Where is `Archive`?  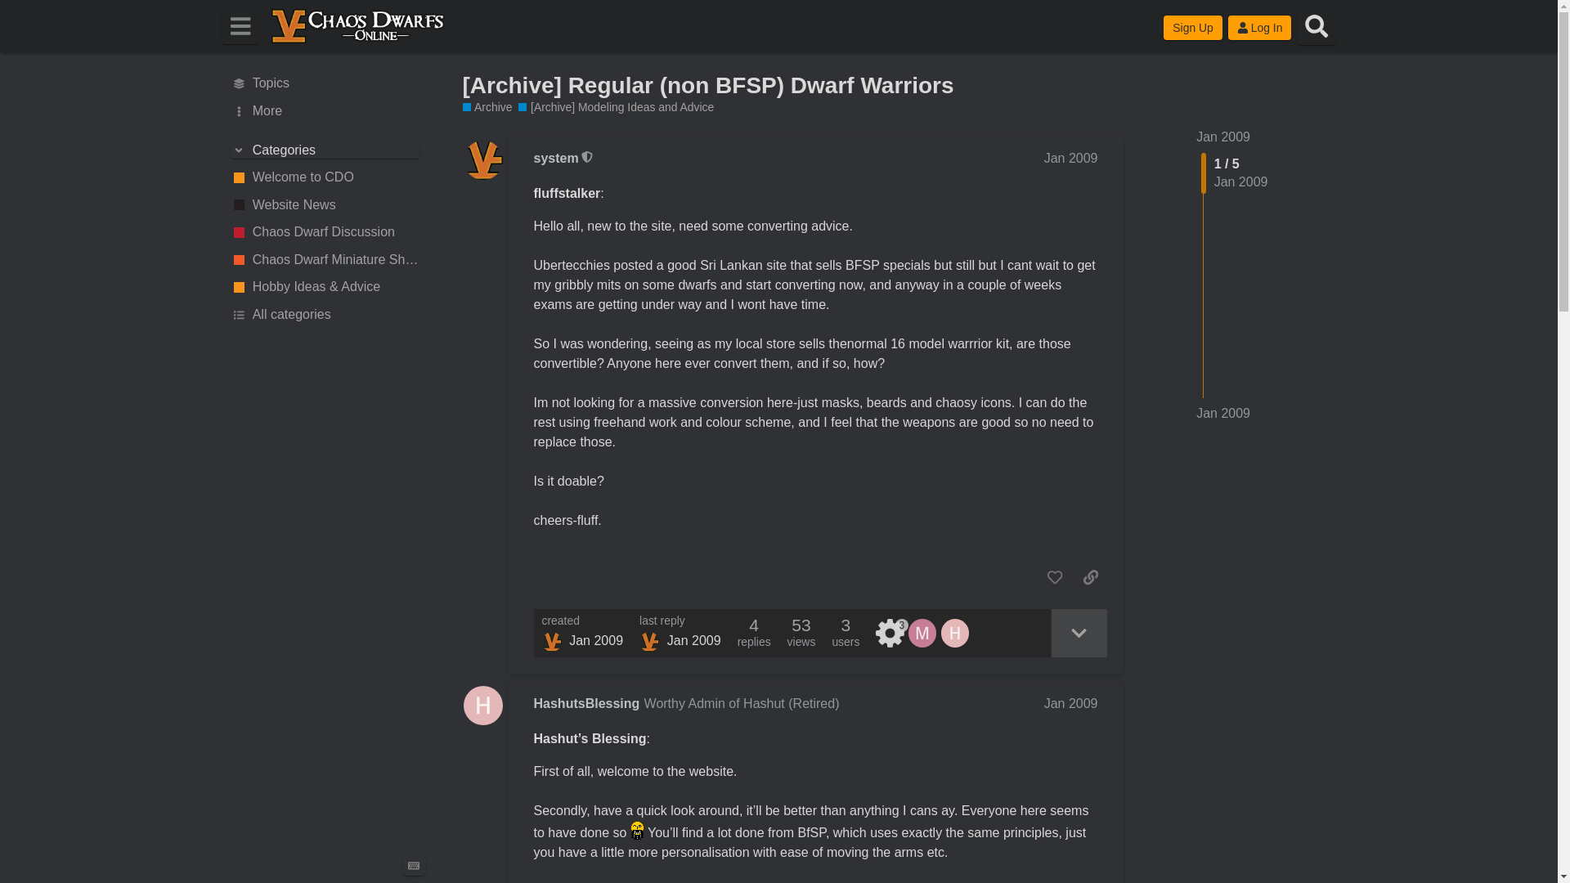 Archive is located at coordinates (487, 108).